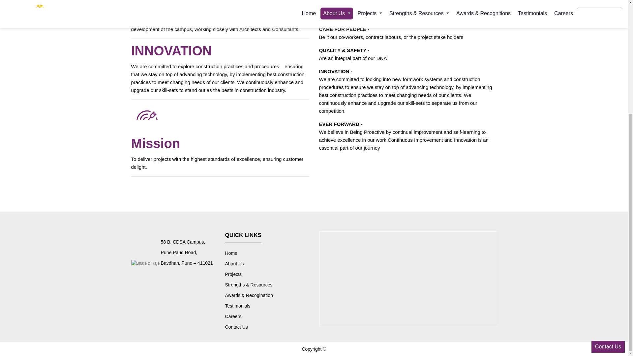 This screenshot has height=356, width=633. What do you see at coordinates (269, 264) in the screenshot?
I see `About Us` at bounding box center [269, 264].